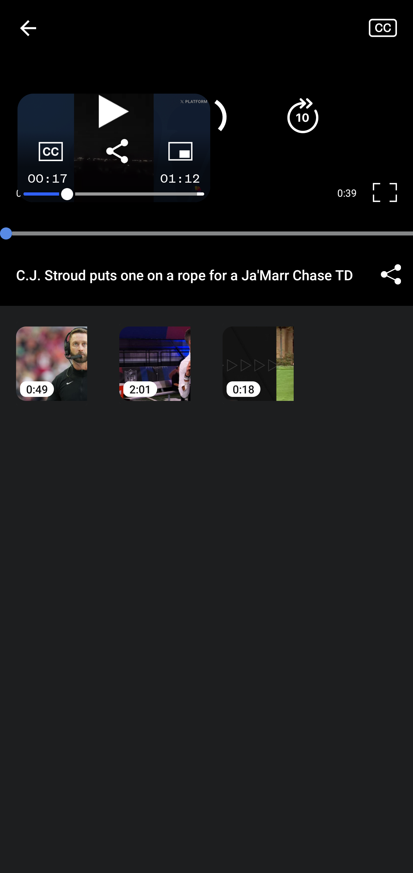 This screenshot has height=873, width=413. I want to click on Navigate up, so click(28, 28).